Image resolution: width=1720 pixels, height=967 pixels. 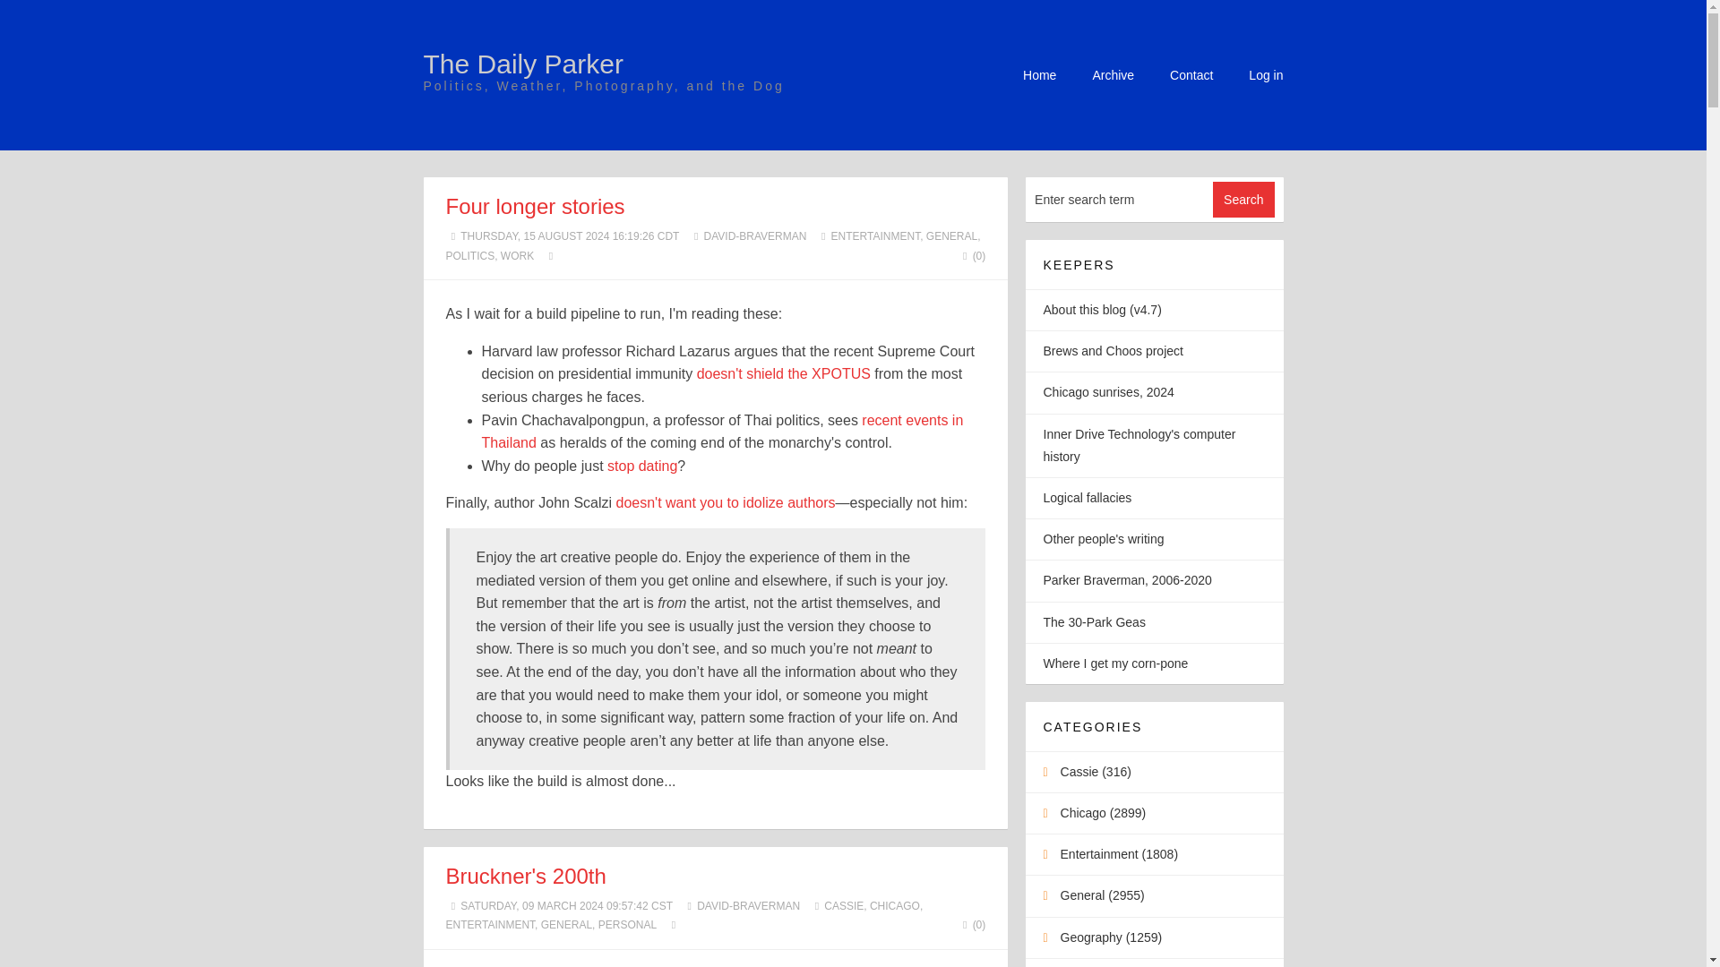 I want to click on Archive, so click(x=1113, y=74).